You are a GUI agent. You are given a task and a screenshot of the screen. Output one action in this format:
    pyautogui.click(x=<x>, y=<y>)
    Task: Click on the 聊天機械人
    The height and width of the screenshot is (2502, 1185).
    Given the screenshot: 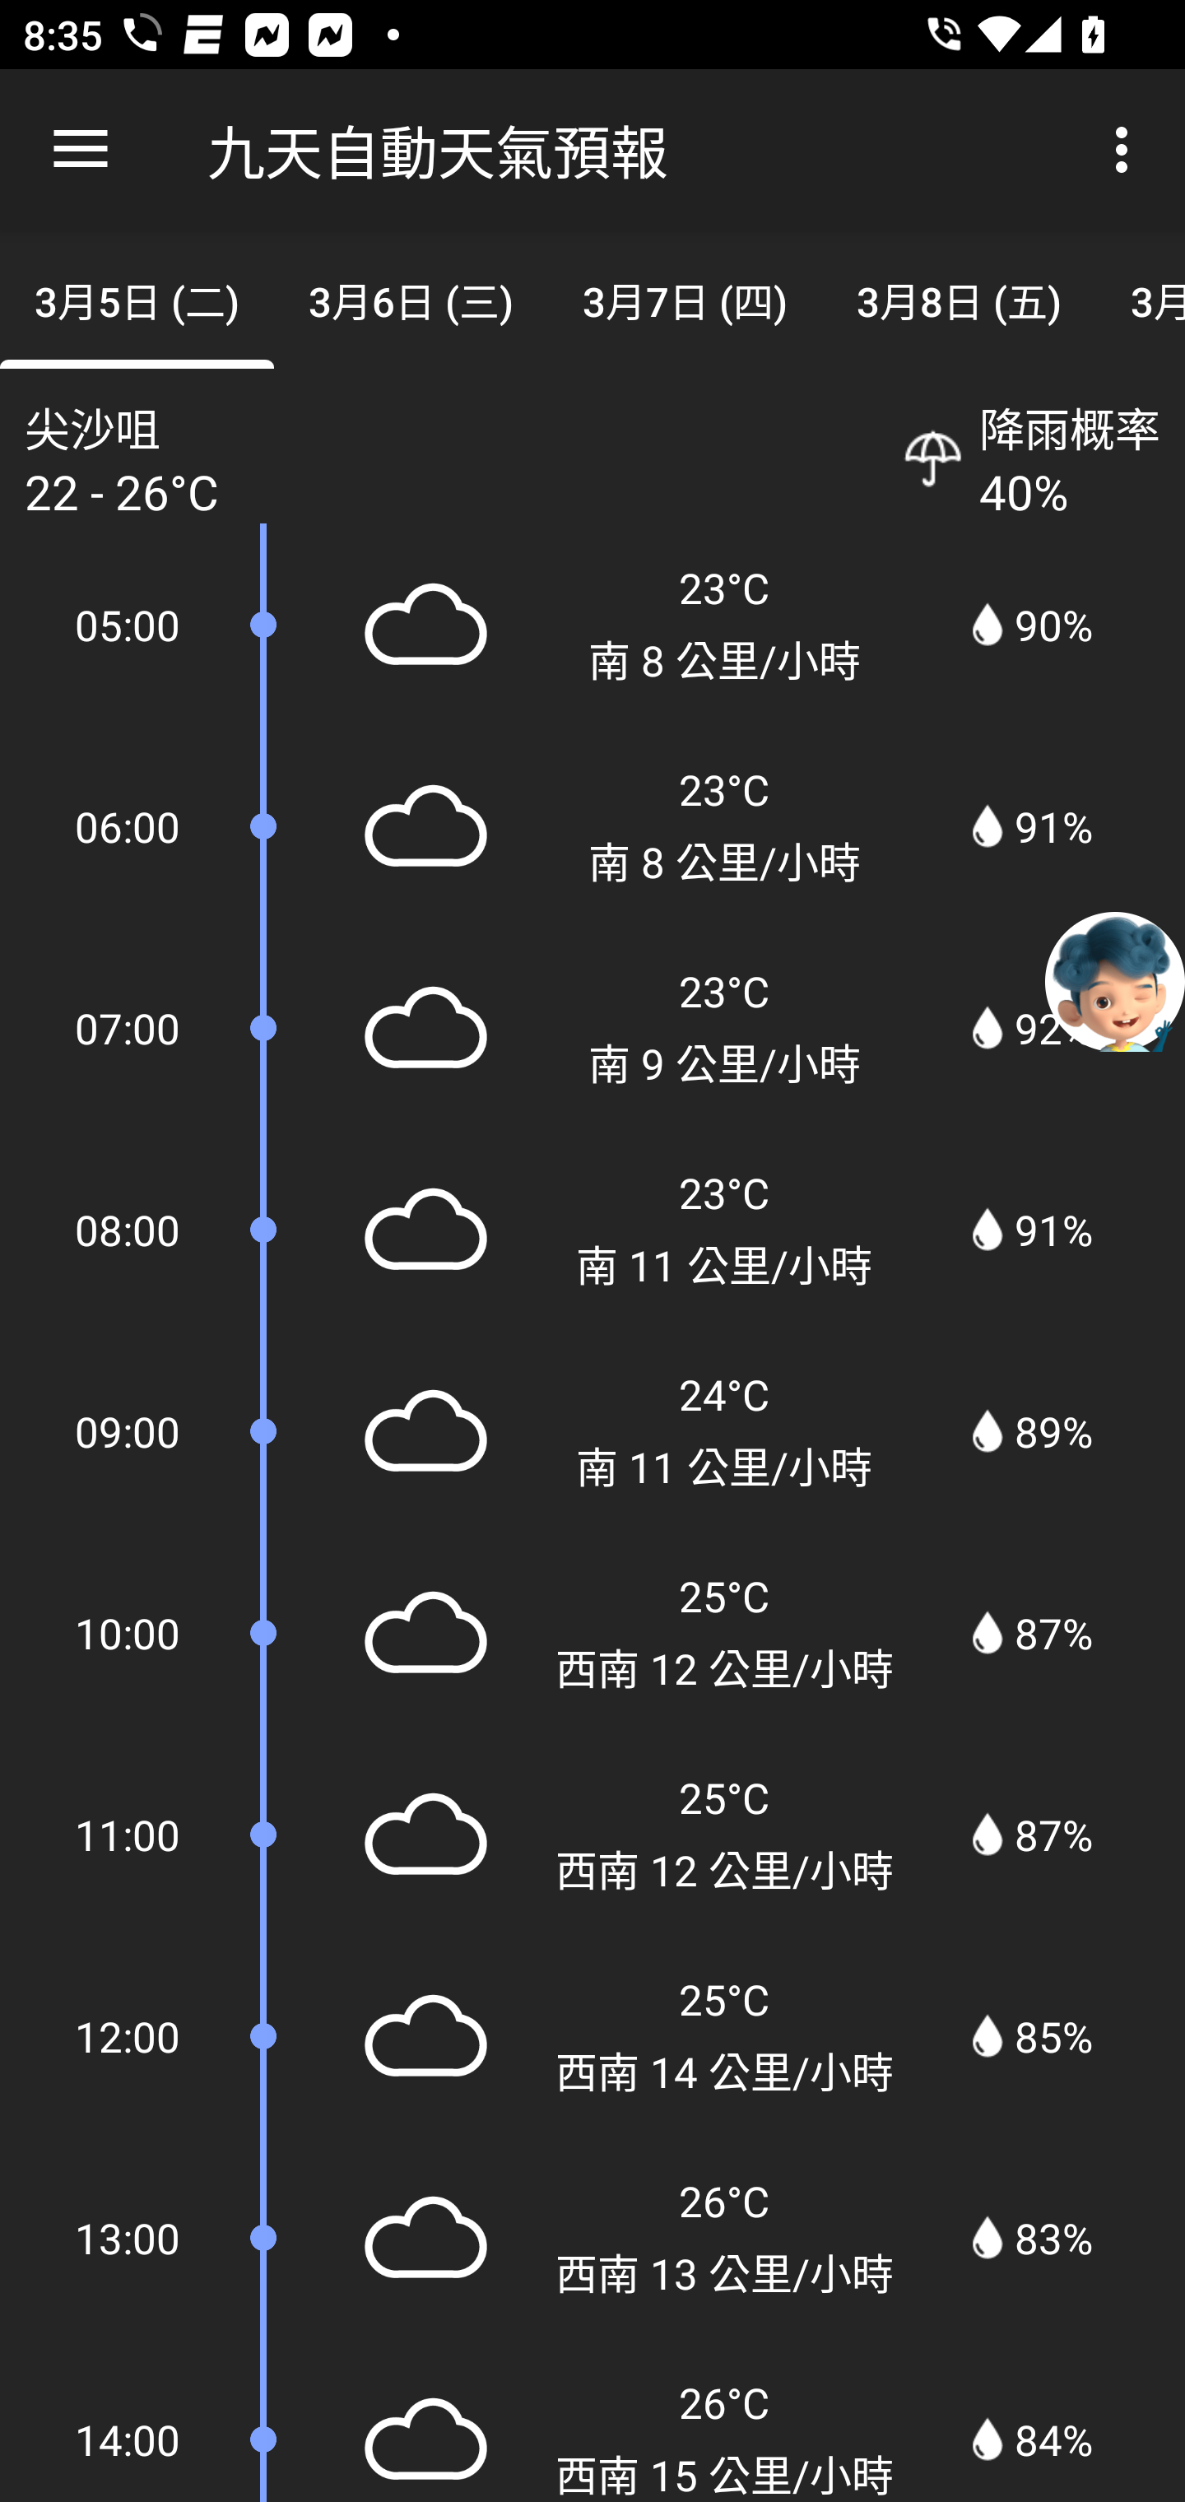 What is the action you would take?
    pyautogui.click(x=1115, y=980)
    